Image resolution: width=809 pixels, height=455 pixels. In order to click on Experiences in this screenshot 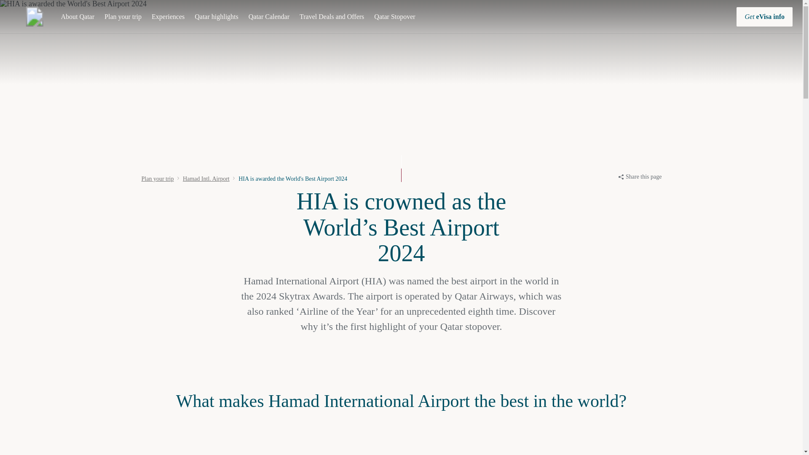, I will do `click(168, 16)`.